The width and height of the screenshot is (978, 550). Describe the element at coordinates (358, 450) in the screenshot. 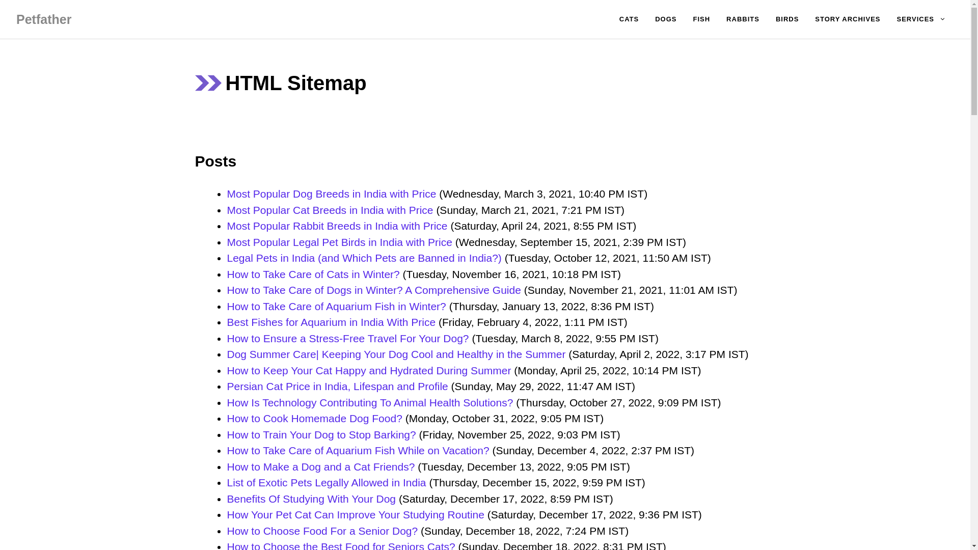

I see `How to Take Care of Aquarium Fish While on Vacation?` at that location.